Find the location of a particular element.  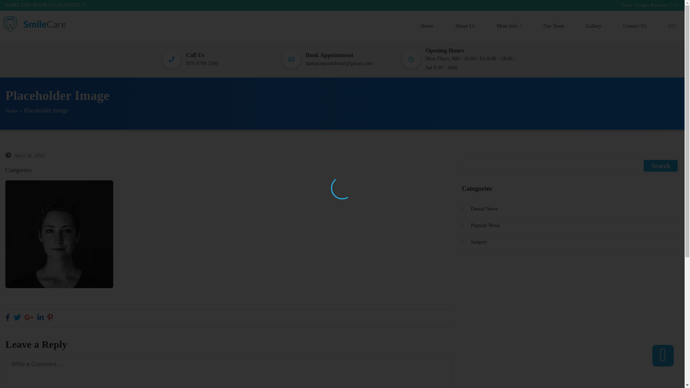

Search is located at coordinates (661, 166).